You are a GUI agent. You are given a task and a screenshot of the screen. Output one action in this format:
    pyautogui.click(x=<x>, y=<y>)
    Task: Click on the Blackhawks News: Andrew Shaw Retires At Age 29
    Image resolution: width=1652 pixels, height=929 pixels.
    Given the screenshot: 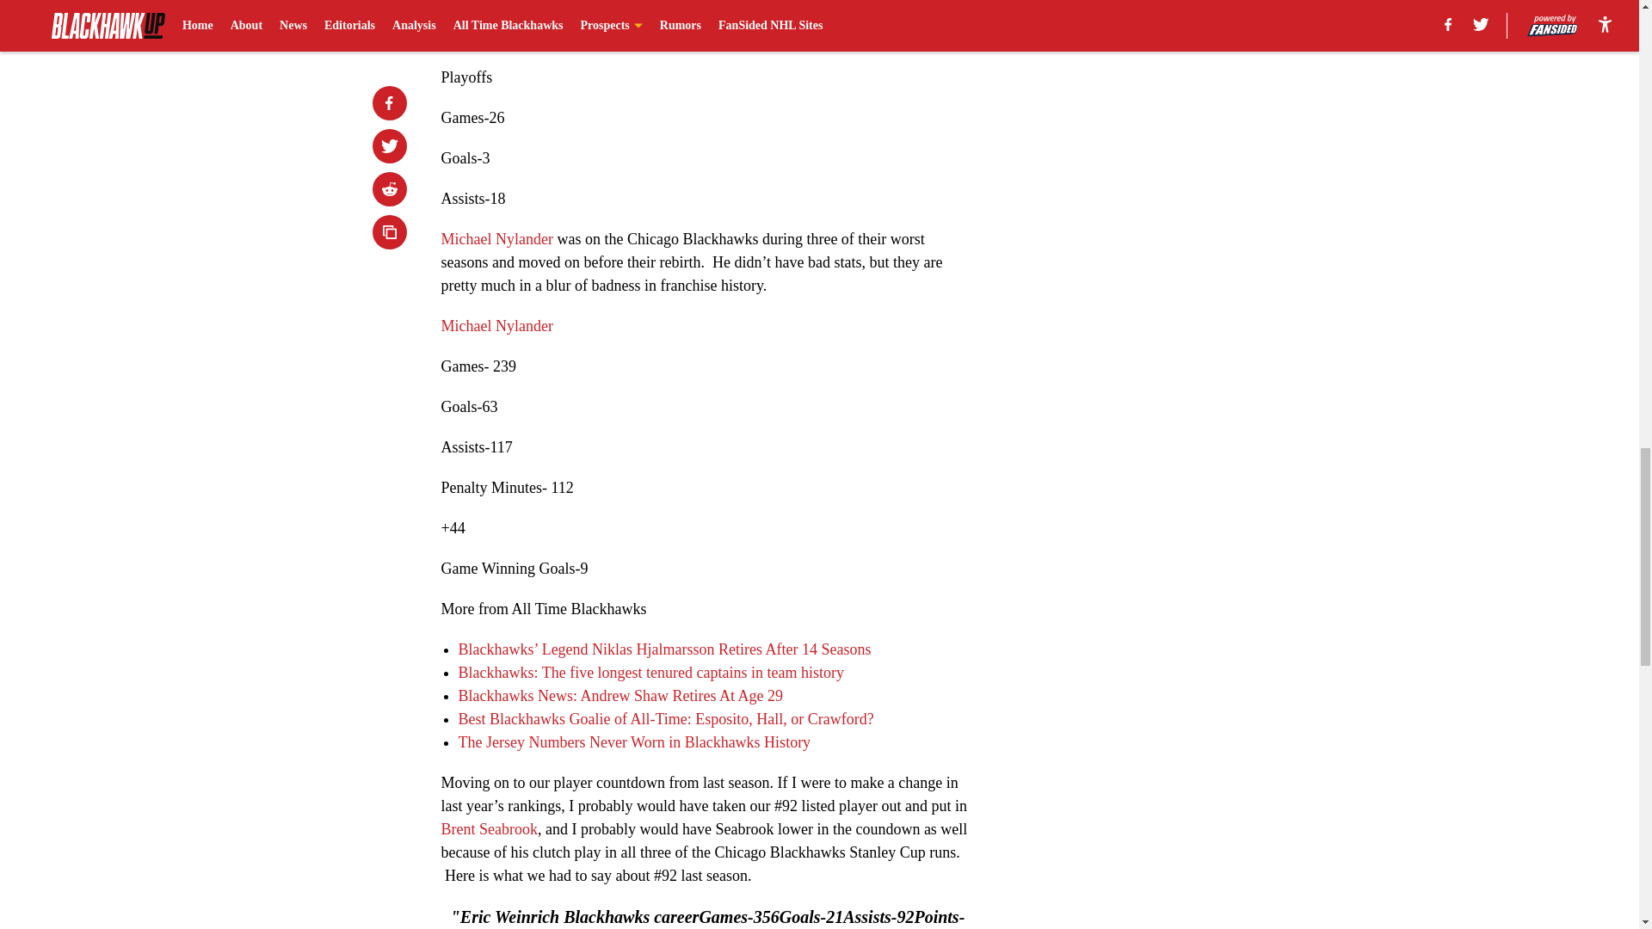 What is the action you would take?
    pyautogui.click(x=619, y=695)
    